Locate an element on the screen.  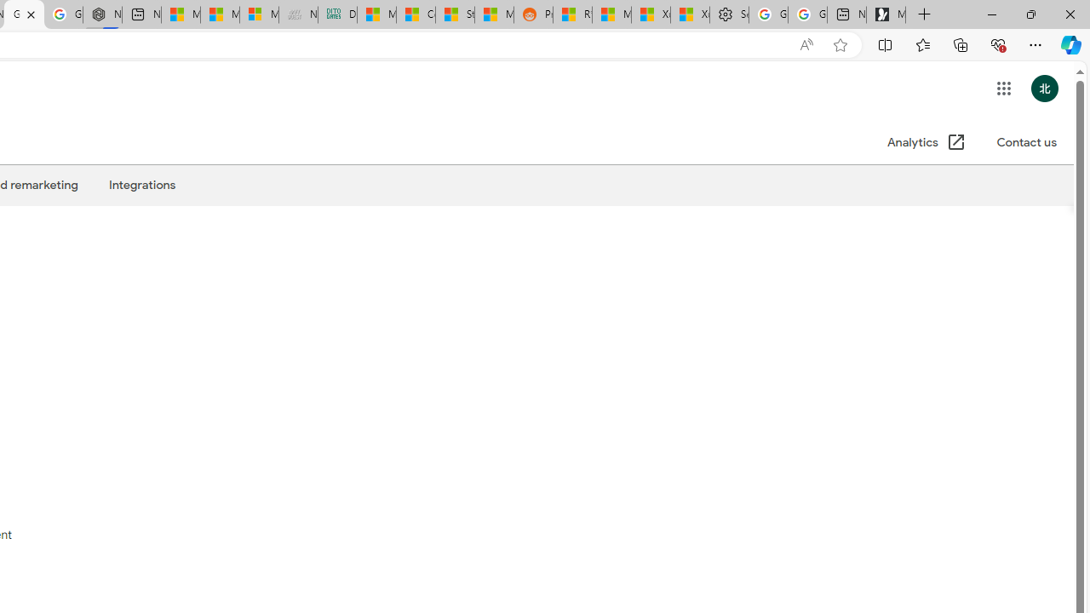
MSN is located at coordinates (494, 15).